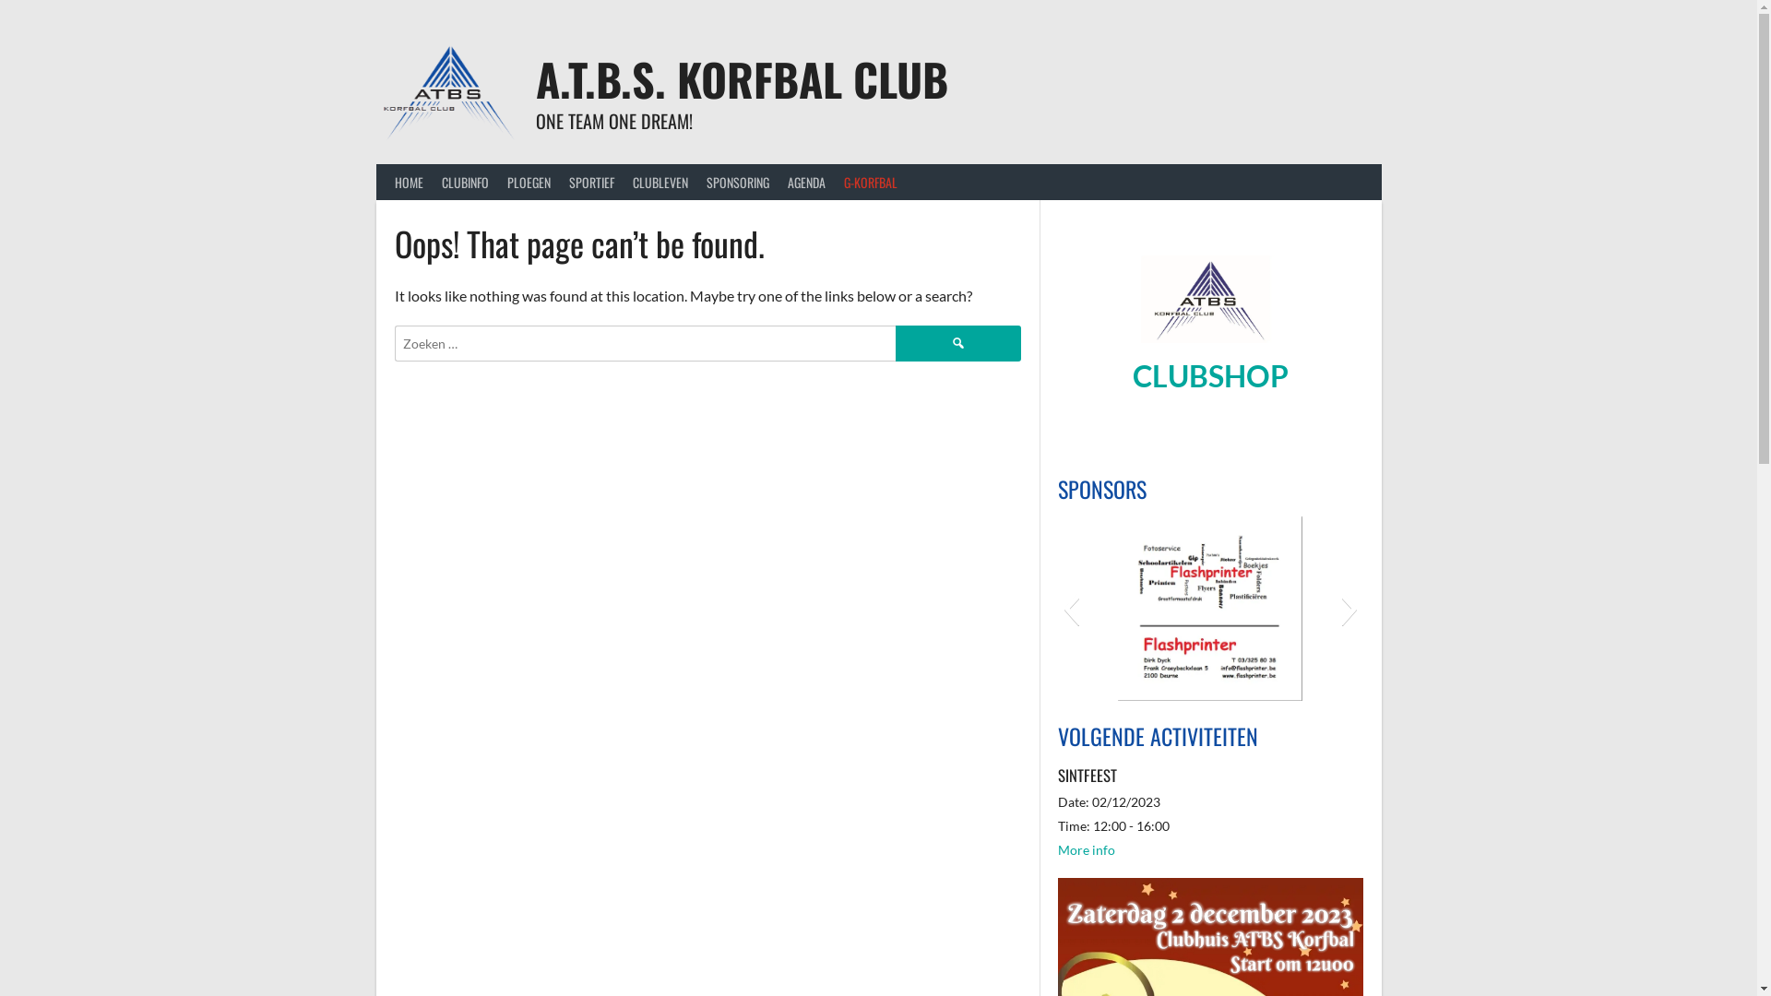 Image resolution: width=1771 pixels, height=996 pixels. Describe the element at coordinates (590, 183) in the screenshot. I see `SPORTIEF` at that location.